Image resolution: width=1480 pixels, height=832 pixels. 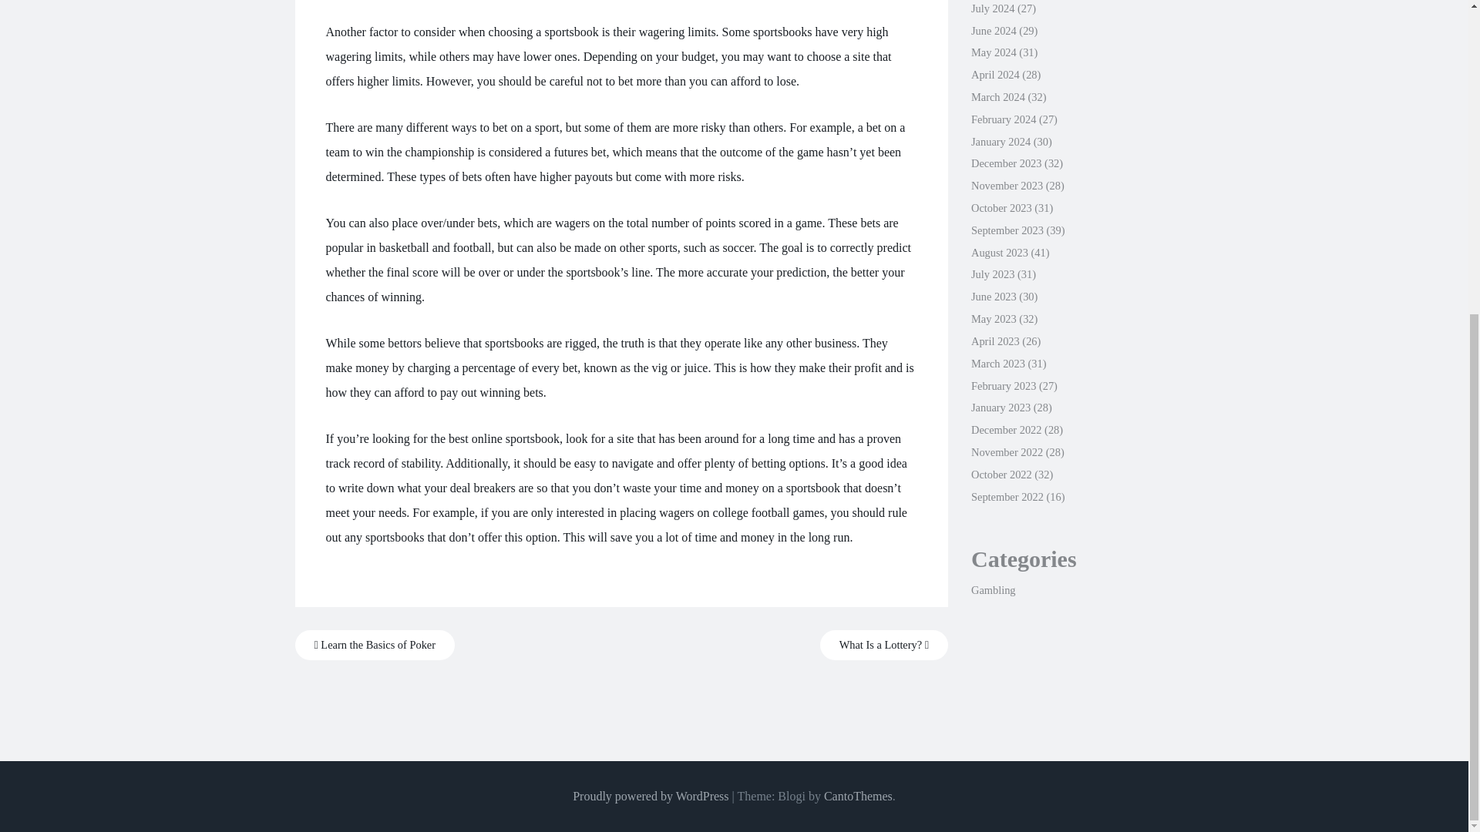 I want to click on May 2023, so click(x=994, y=319).